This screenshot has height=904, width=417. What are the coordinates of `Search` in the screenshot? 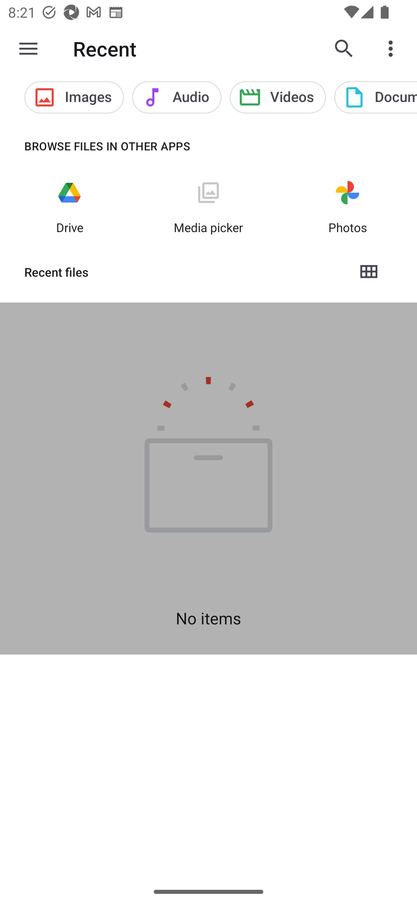 It's located at (344, 49).